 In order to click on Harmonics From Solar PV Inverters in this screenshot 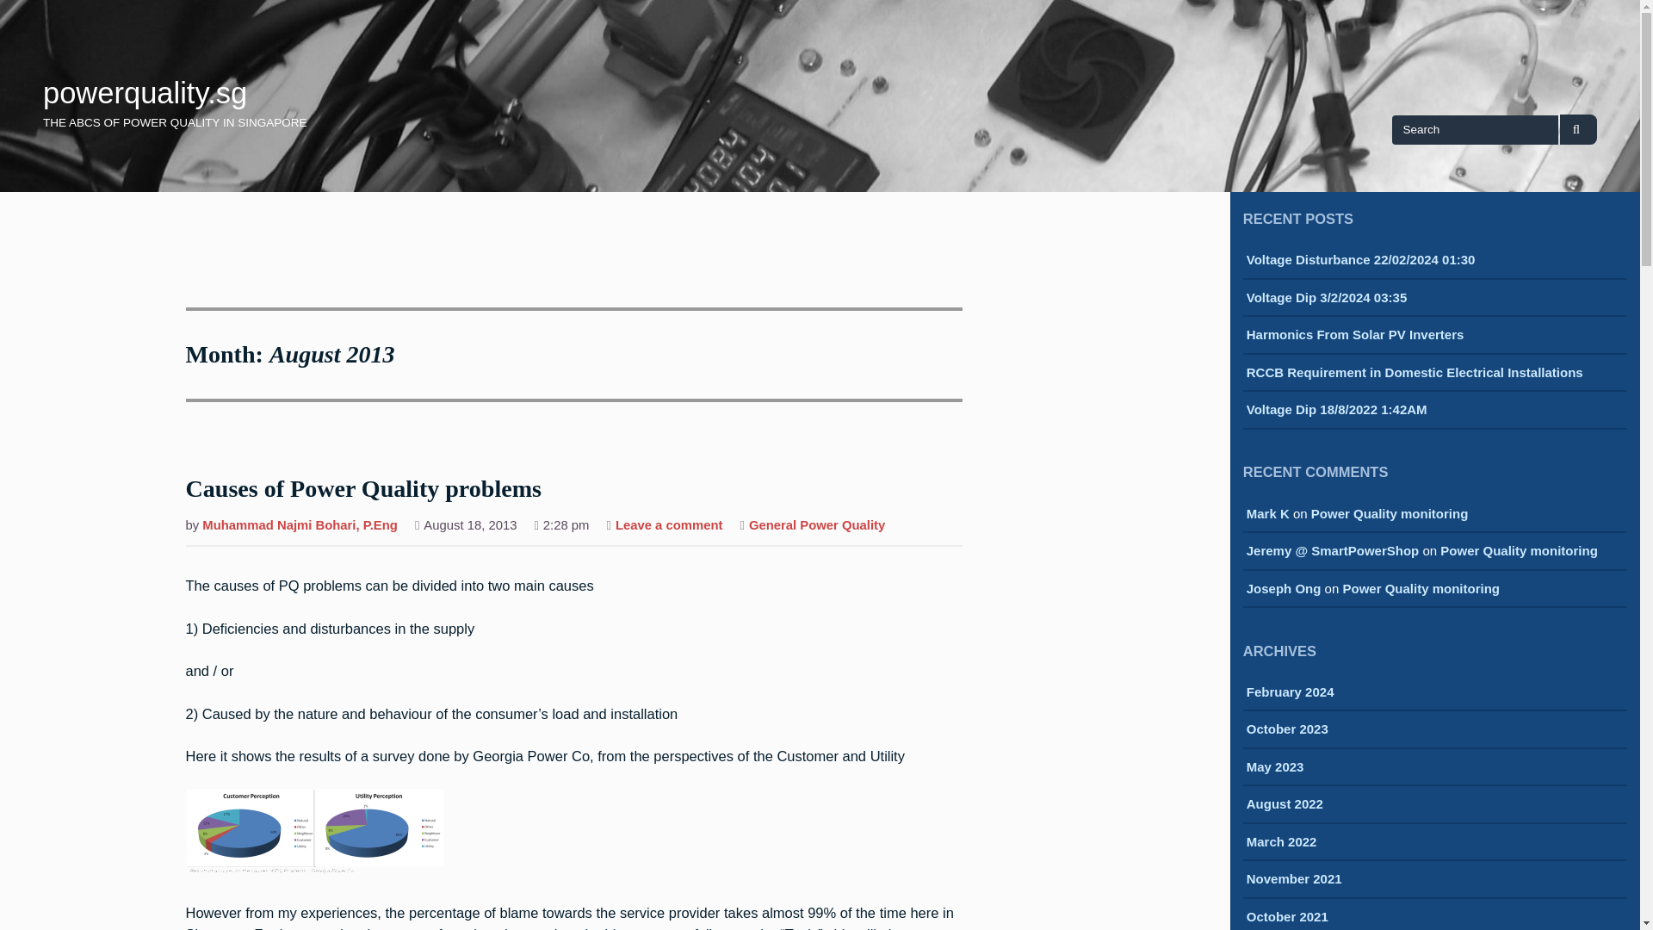, I will do `click(1355, 336)`.